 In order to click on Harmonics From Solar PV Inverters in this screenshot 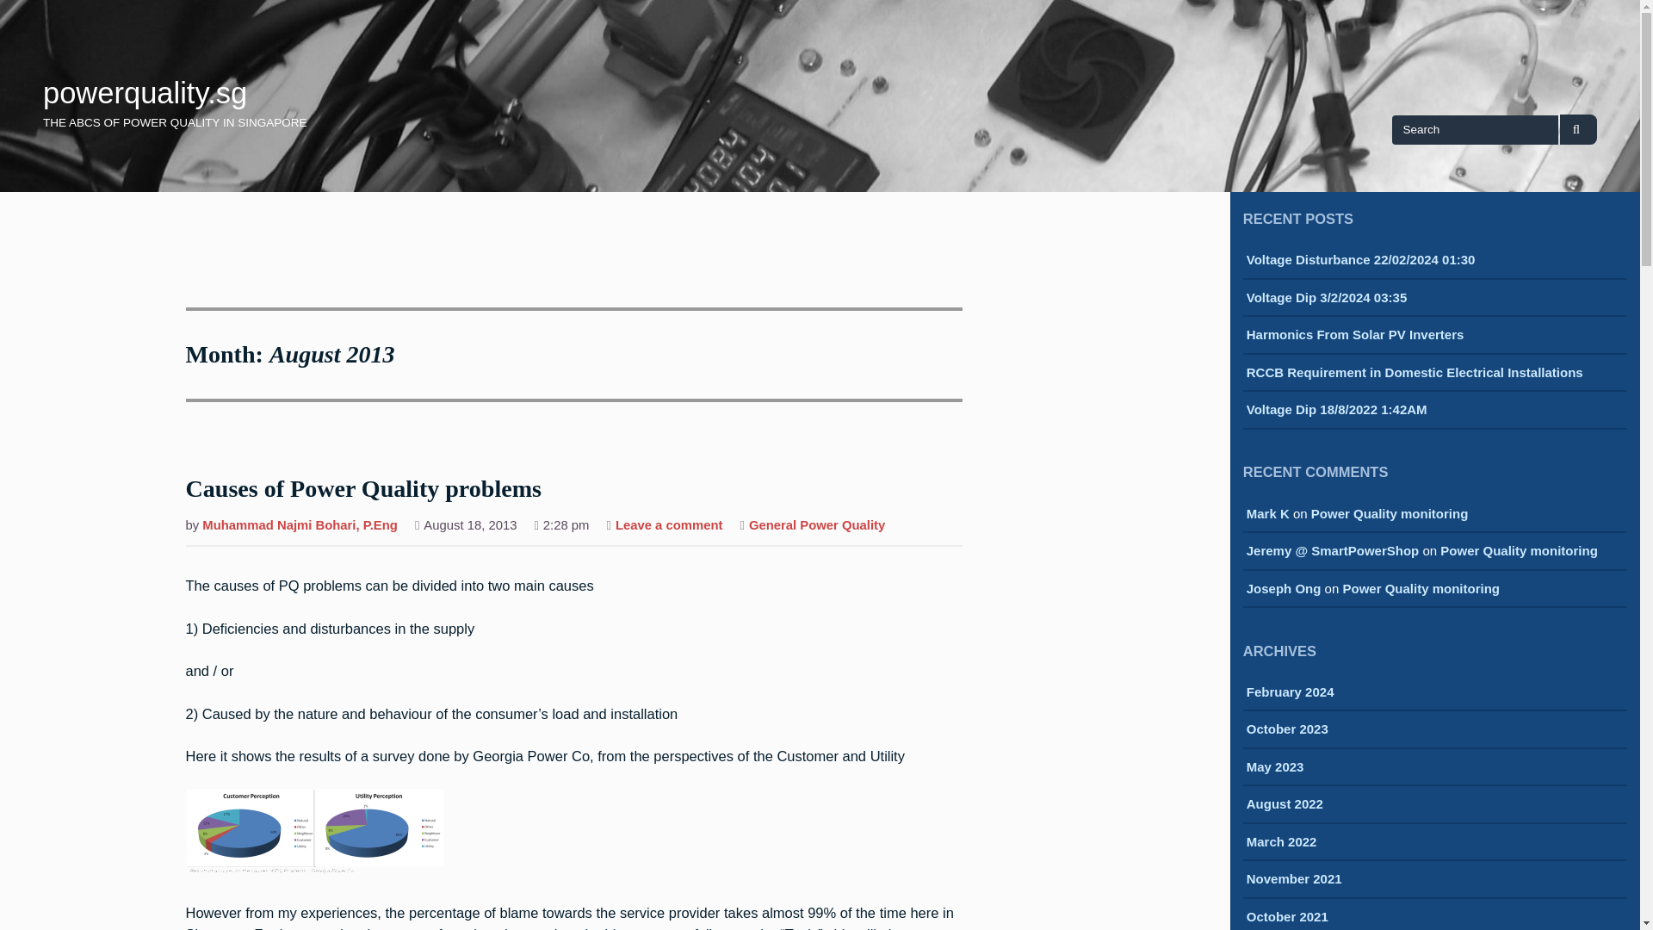, I will do `click(1355, 336)`.